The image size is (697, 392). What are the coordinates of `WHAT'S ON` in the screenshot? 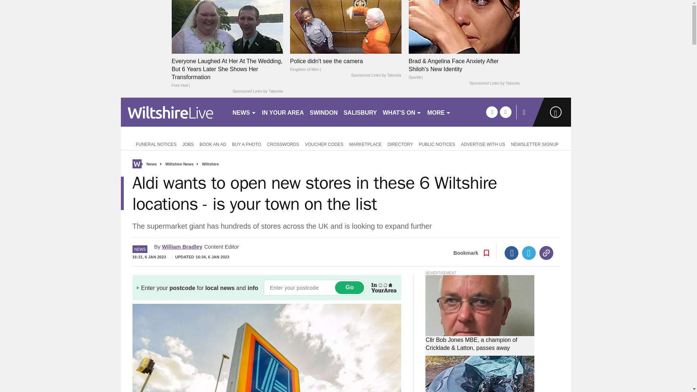 It's located at (402, 112).